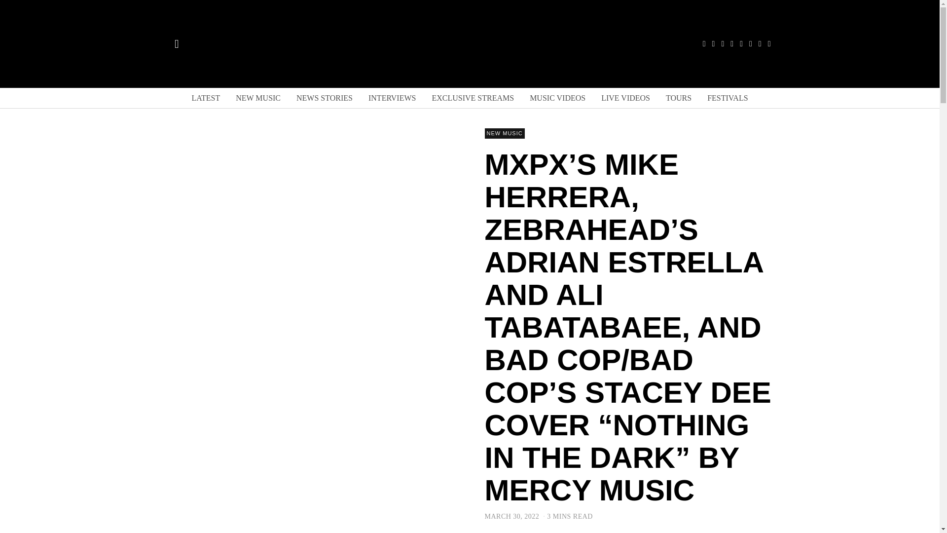 The height and width of the screenshot is (533, 947). I want to click on FESTIVALS, so click(728, 98).